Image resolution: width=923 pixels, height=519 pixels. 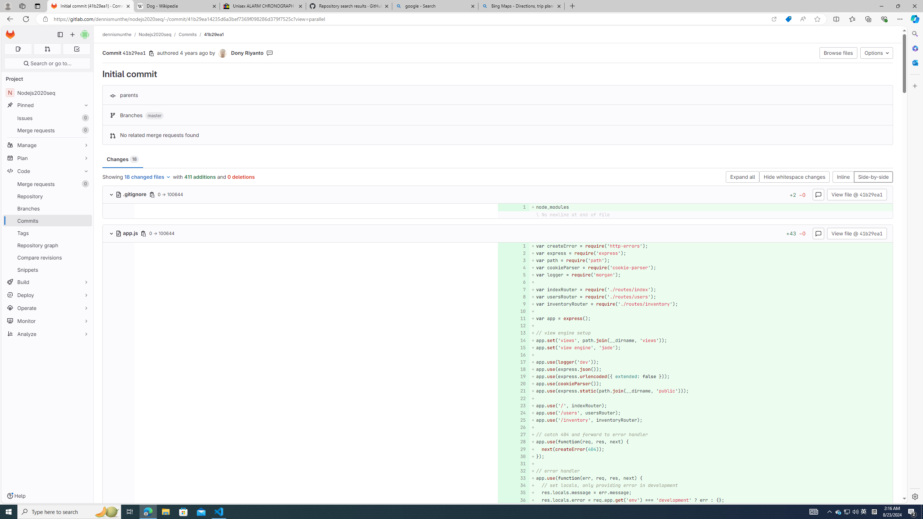 I want to click on Unpin Merge requests, so click(x=84, y=184).